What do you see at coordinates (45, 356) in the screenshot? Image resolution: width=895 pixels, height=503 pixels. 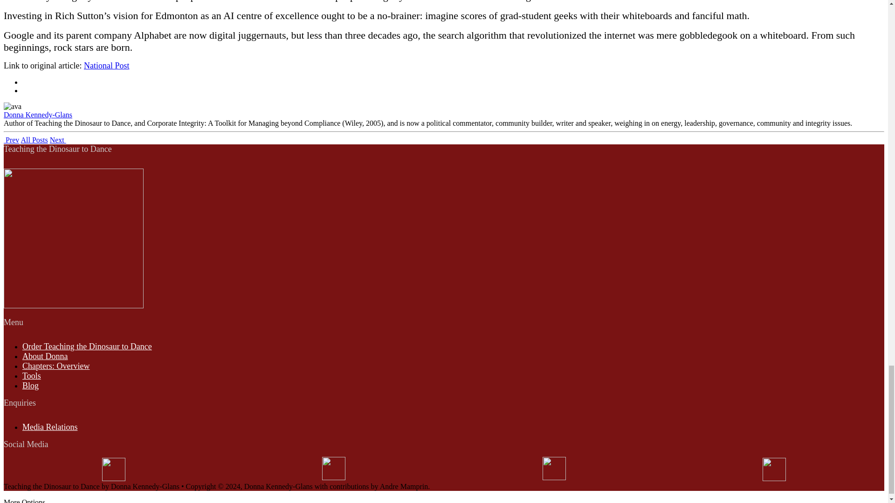 I see `About Donna` at bounding box center [45, 356].